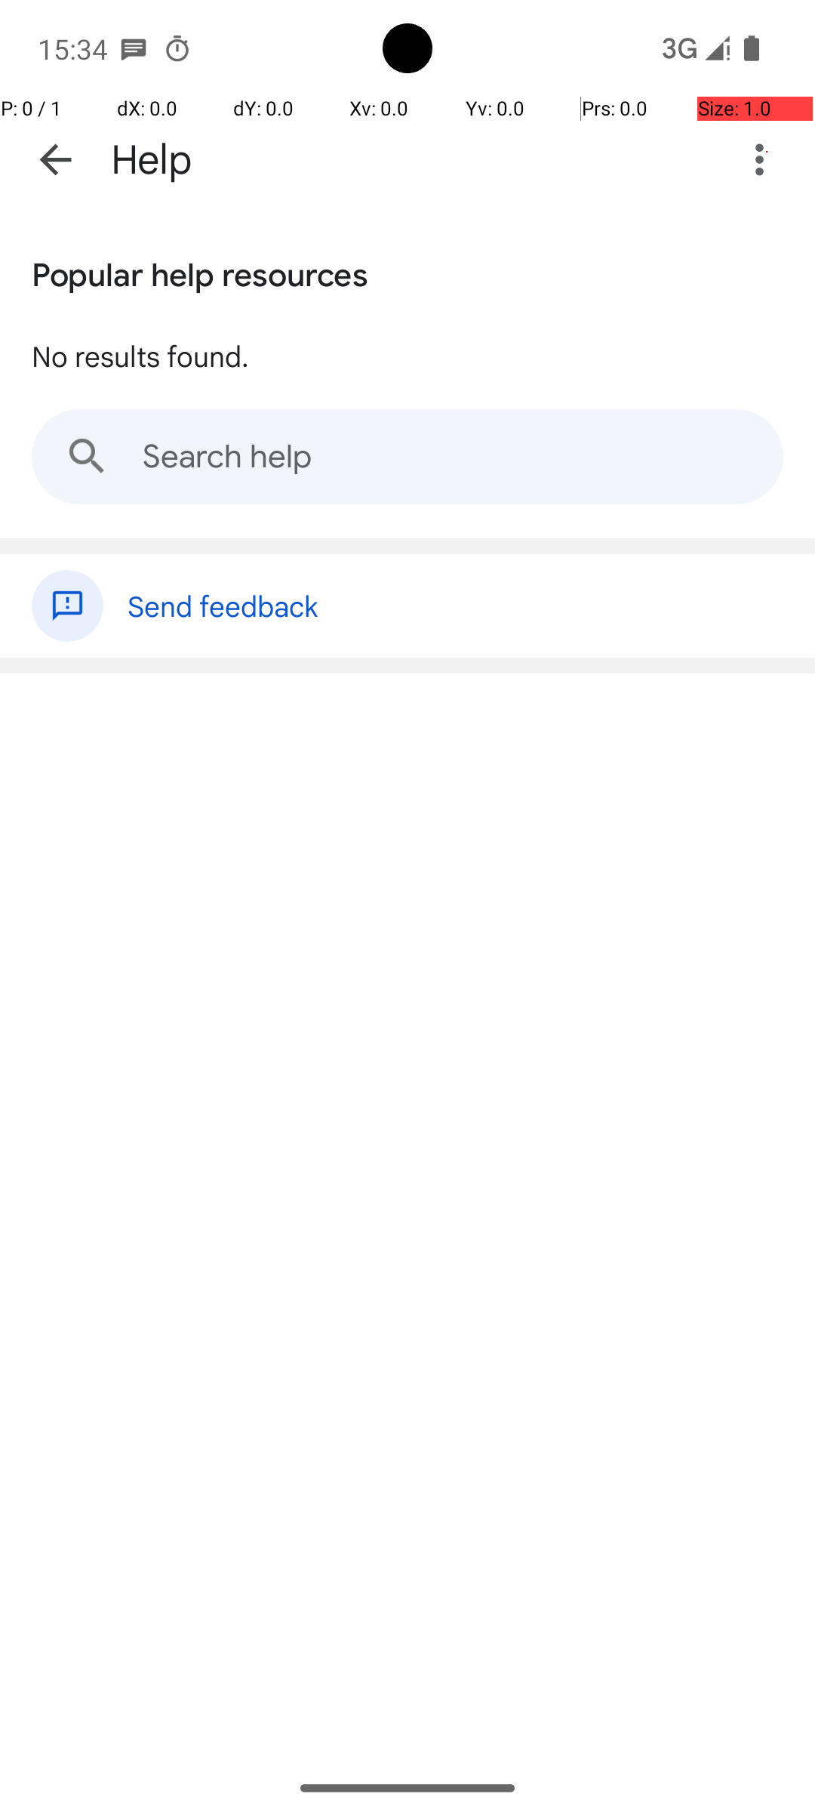 The width and height of the screenshot is (815, 1812). I want to click on Search help, so click(407, 457).